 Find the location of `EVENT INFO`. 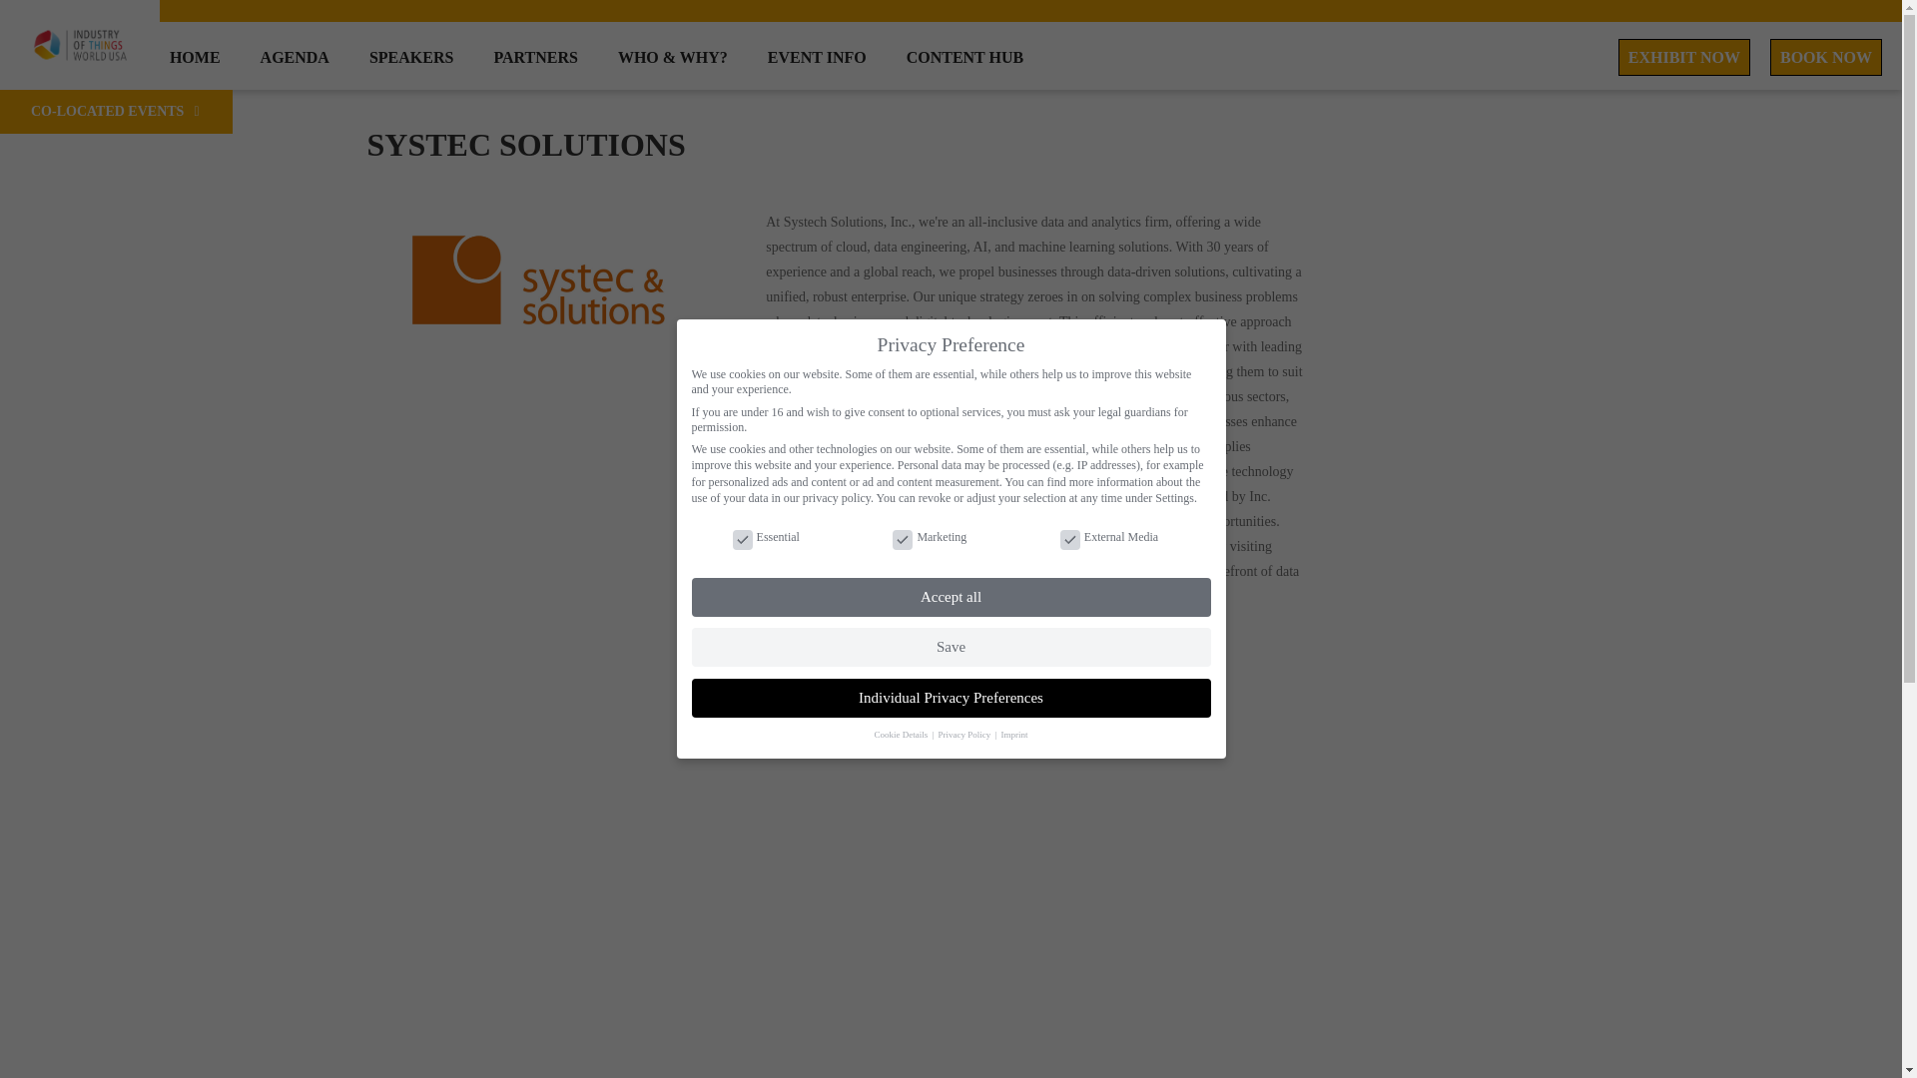

EVENT INFO is located at coordinates (817, 56).